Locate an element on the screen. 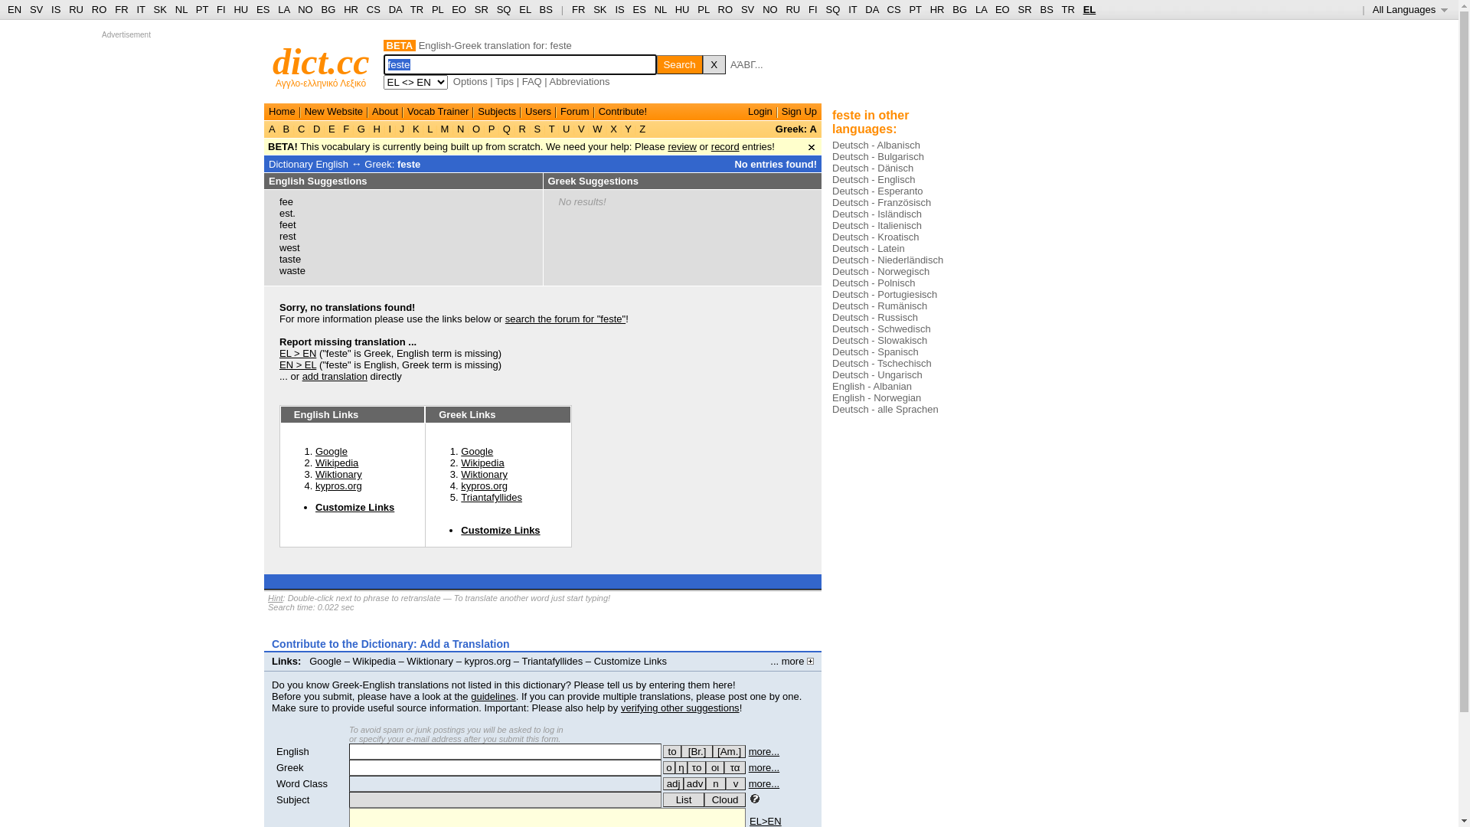 This screenshot has height=827, width=1470. CS is located at coordinates (893, 9).